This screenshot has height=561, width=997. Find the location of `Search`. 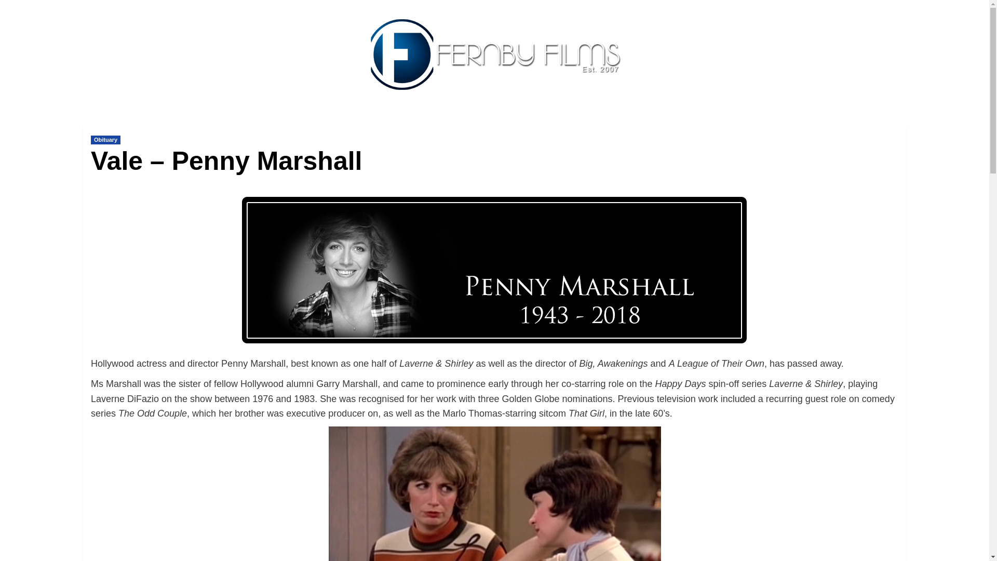

Search is located at coordinates (875, 155).